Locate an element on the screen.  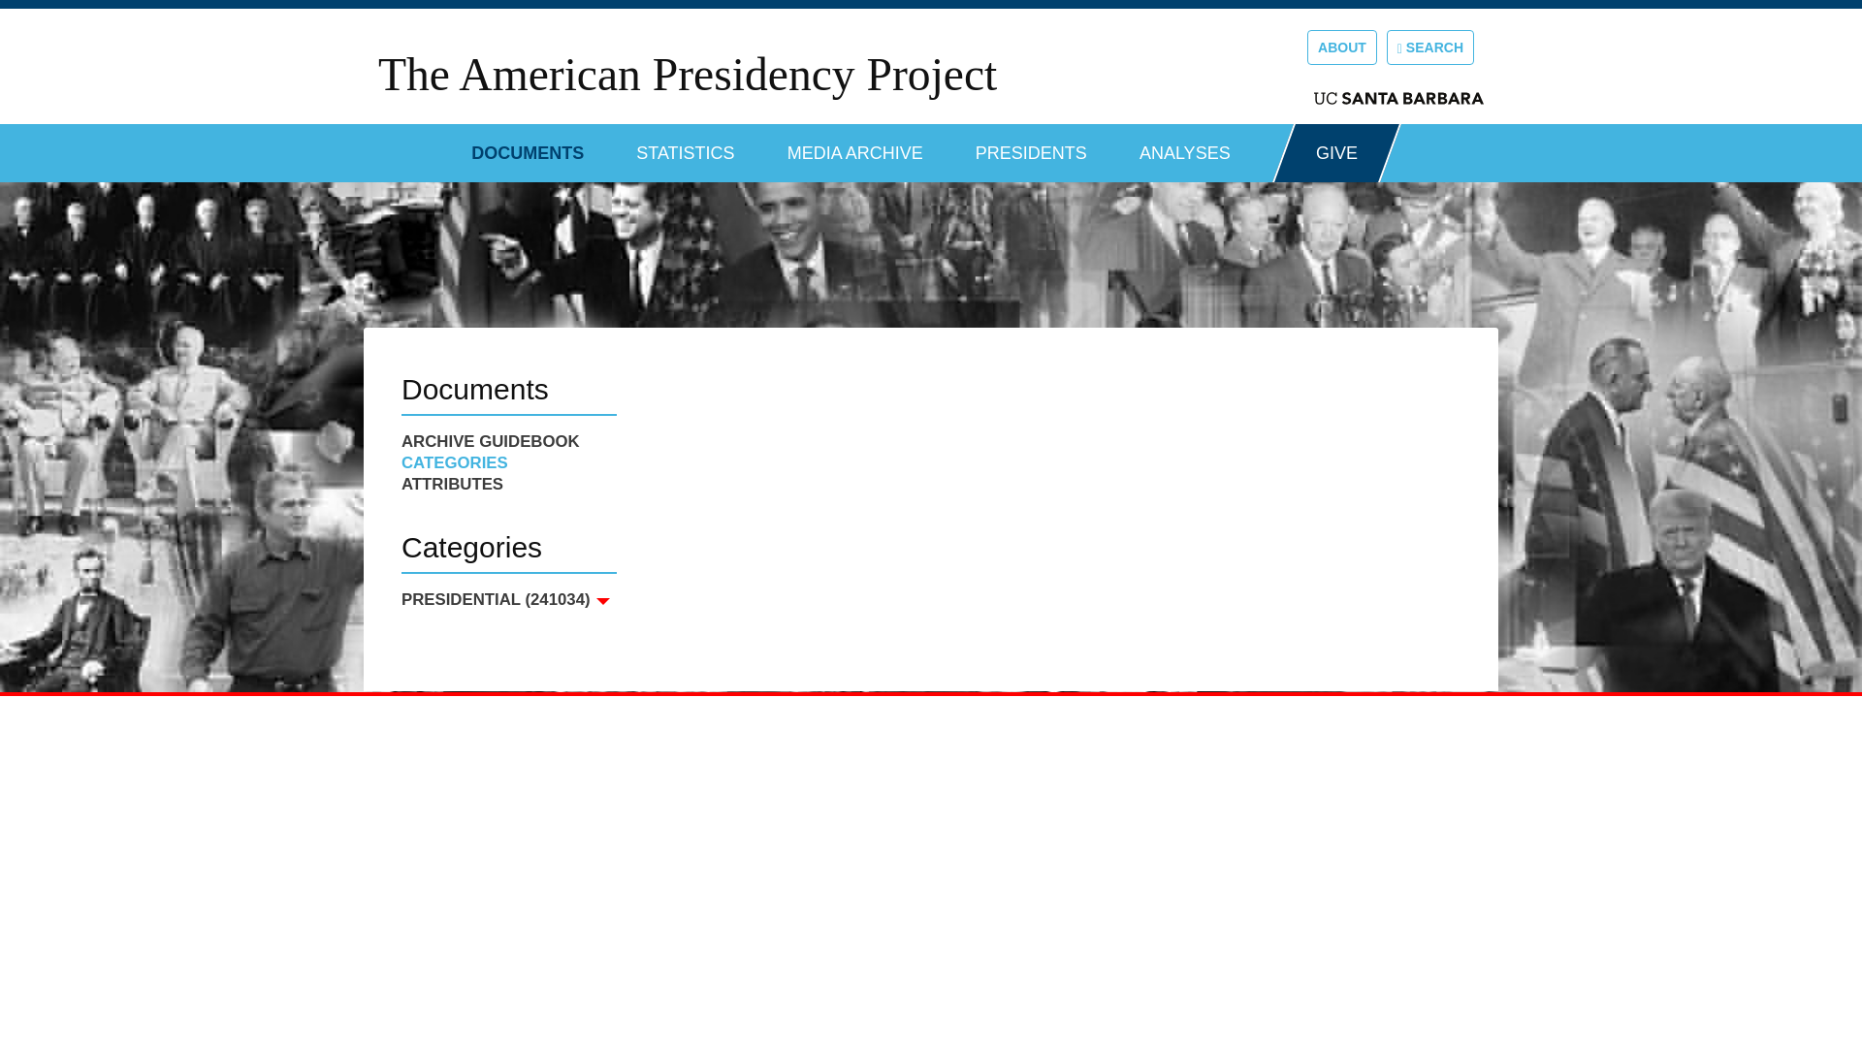
PRESIDENTS is located at coordinates (1032, 145).